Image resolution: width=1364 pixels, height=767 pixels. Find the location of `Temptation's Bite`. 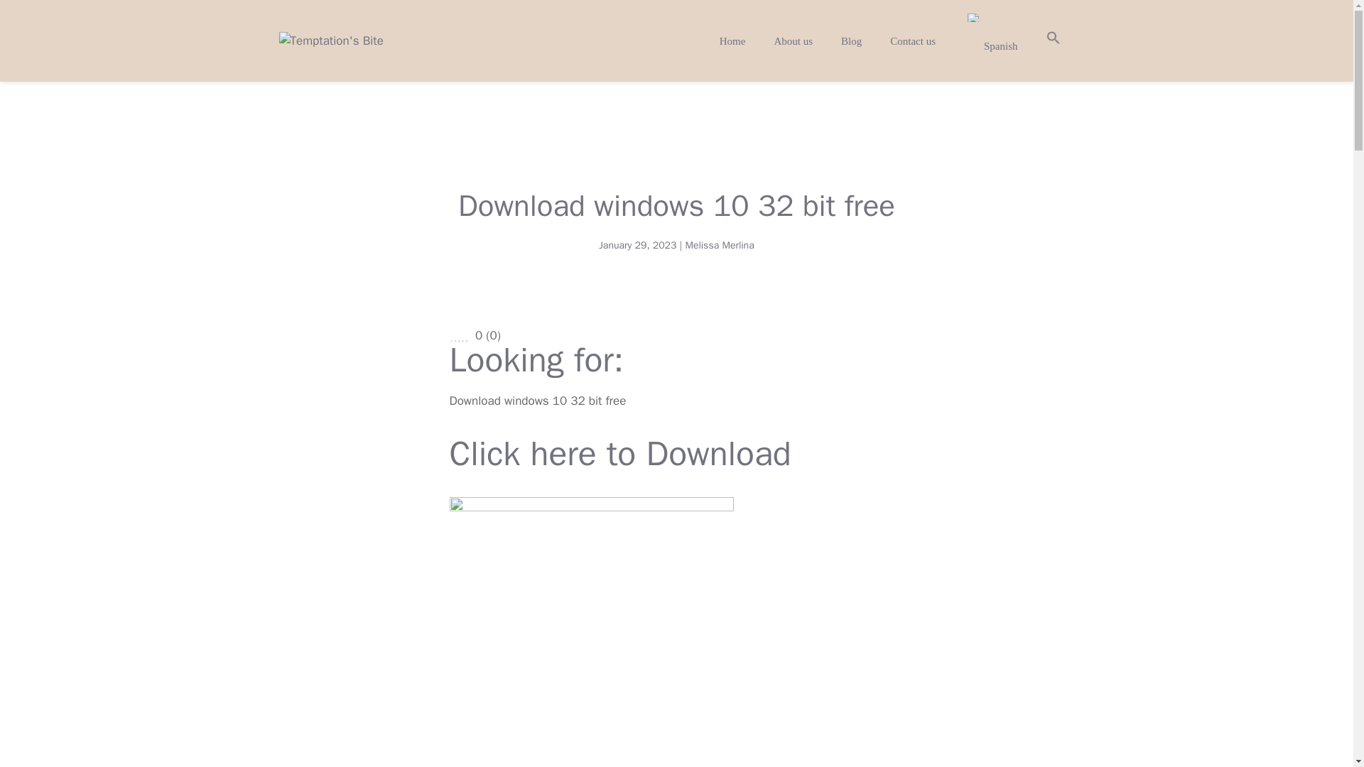

Temptation's Bite is located at coordinates (330, 40).